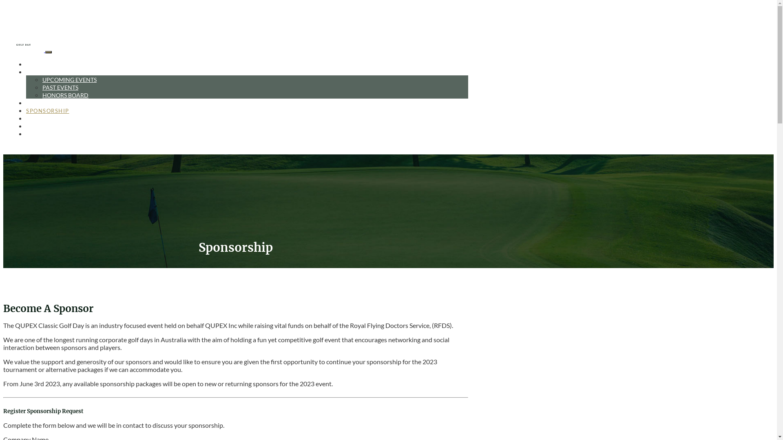 The width and height of the screenshot is (783, 440). I want to click on HONORS BOARD, so click(65, 95).